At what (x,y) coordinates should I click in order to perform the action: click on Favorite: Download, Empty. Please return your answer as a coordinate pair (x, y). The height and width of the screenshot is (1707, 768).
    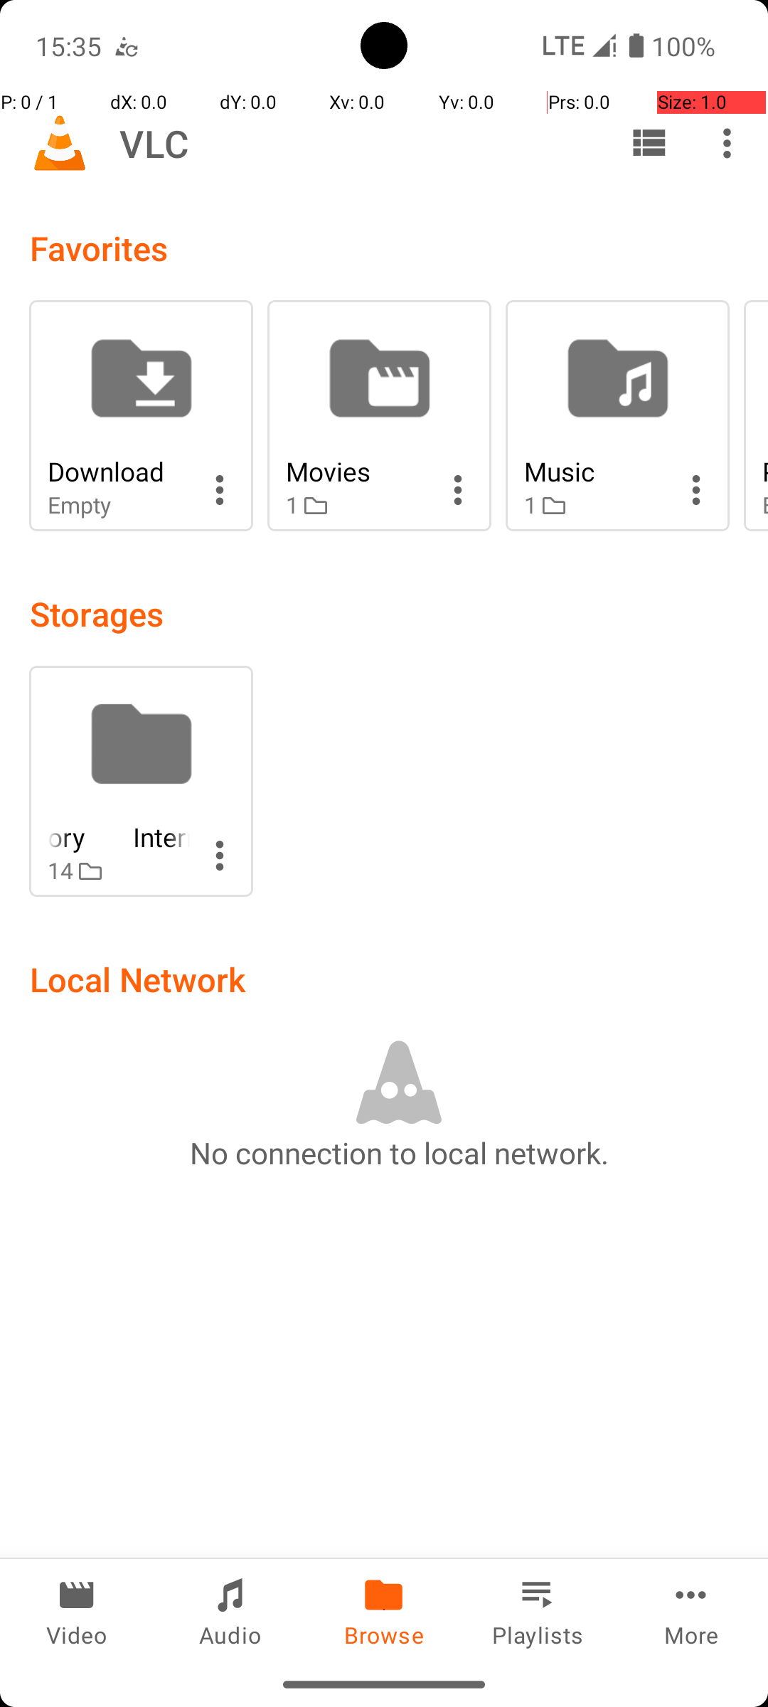
    Looking at the image, I should click on (141, 415).